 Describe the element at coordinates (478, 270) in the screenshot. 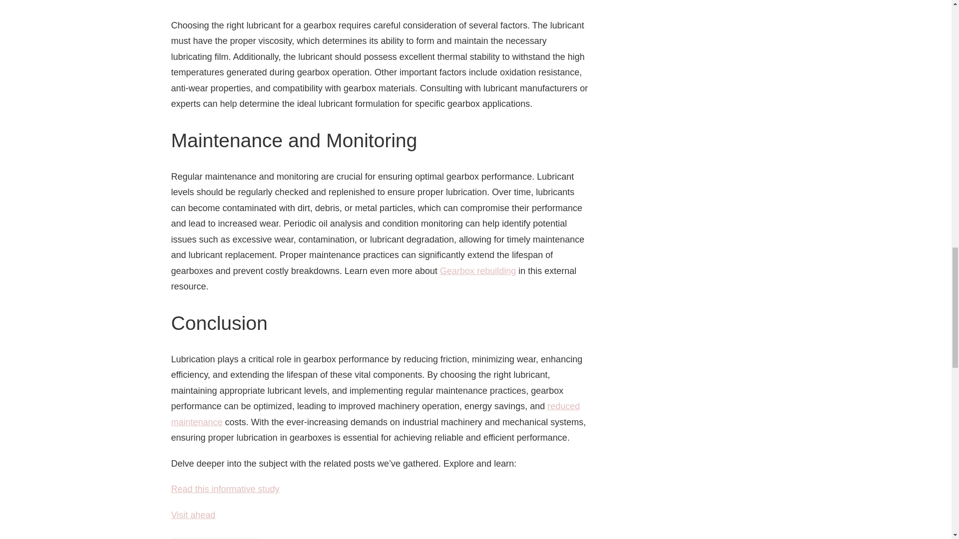

I see `Gearbox rebuilding` at that location.